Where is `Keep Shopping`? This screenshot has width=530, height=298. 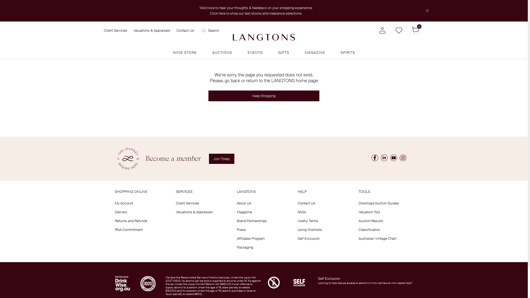
Keep Shopping is located at coordinates (264, 96).